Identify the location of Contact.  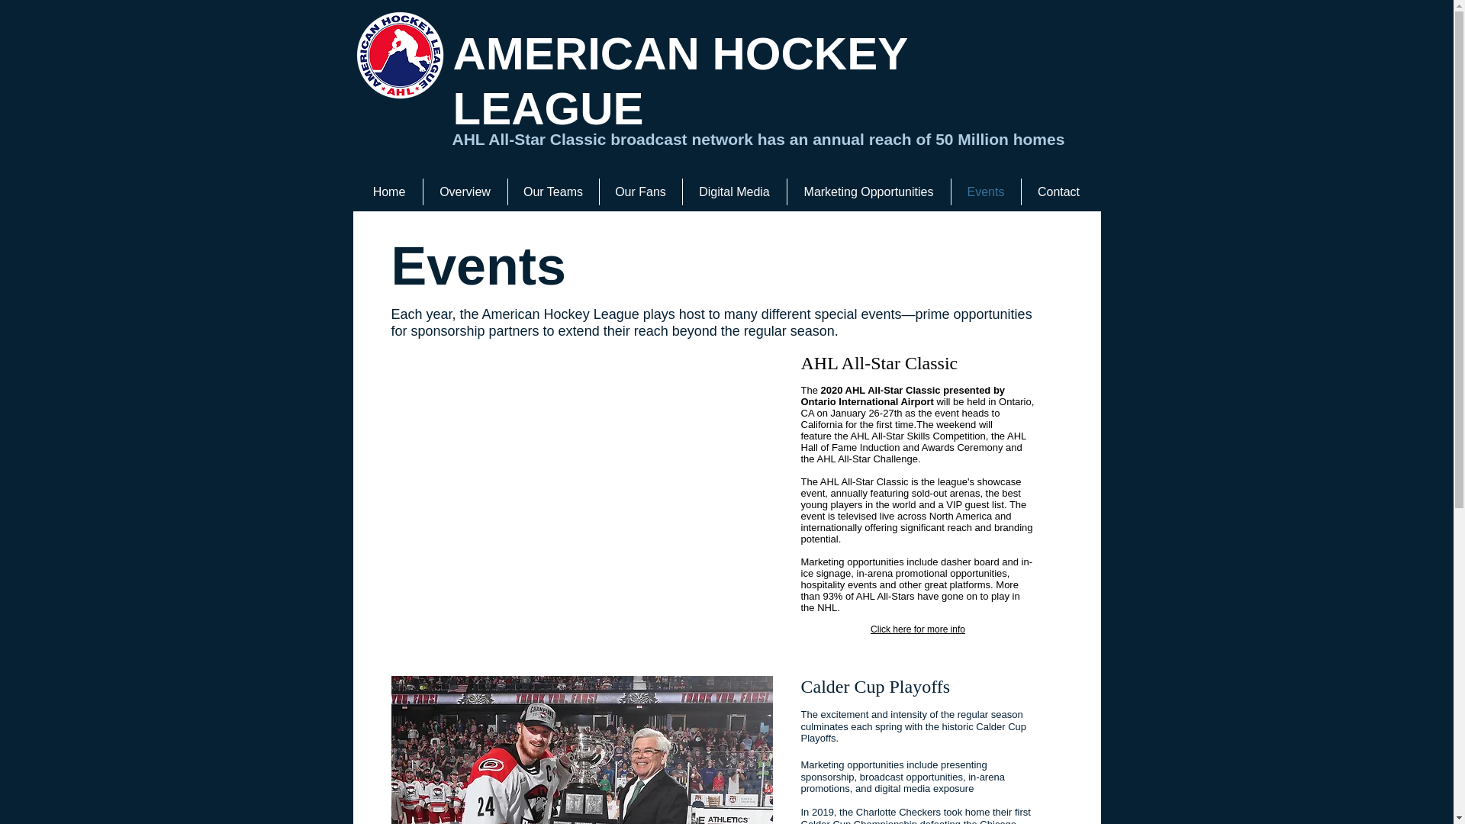
(1058, 192).